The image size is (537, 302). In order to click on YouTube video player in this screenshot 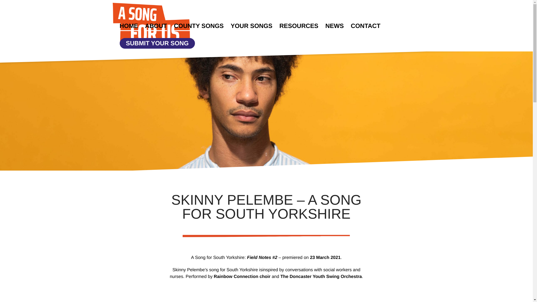, I will do `click(266, 294)`.